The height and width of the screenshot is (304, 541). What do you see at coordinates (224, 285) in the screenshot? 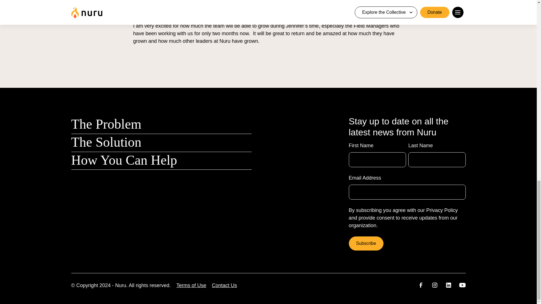
I see `Contact Us` at bounding box center [224, 285].